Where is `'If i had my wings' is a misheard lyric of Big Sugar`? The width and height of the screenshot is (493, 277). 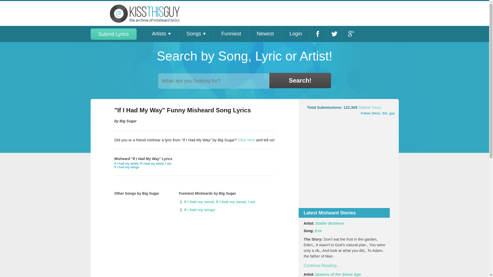
'If i had my wings' is a misheard lyric of Big Sugar is located at coordinates (127, 167).